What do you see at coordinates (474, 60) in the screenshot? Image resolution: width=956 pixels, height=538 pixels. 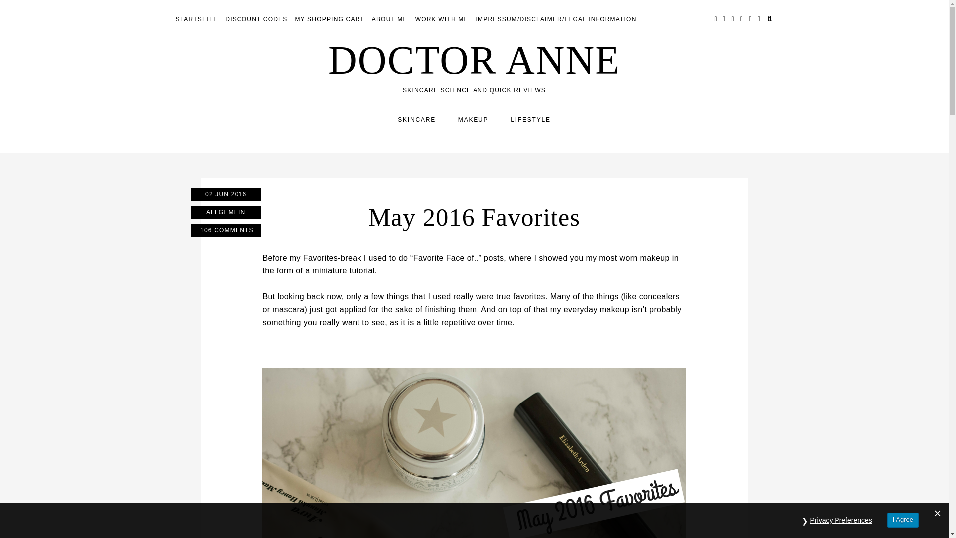 I see `DOCTOR ANNE` at bounding box center [474, 60].